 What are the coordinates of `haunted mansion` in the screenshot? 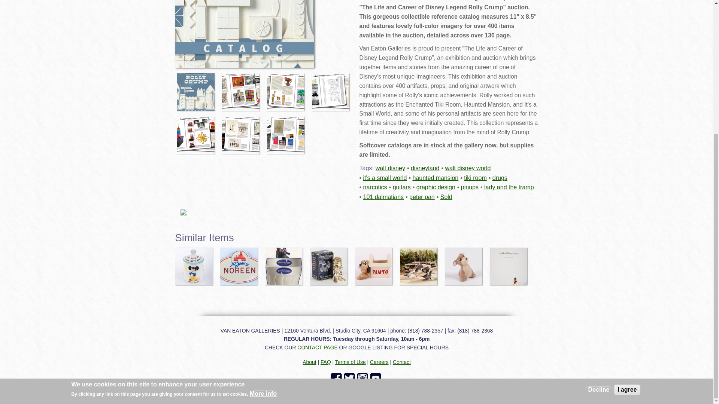 It's located at (435, 177).